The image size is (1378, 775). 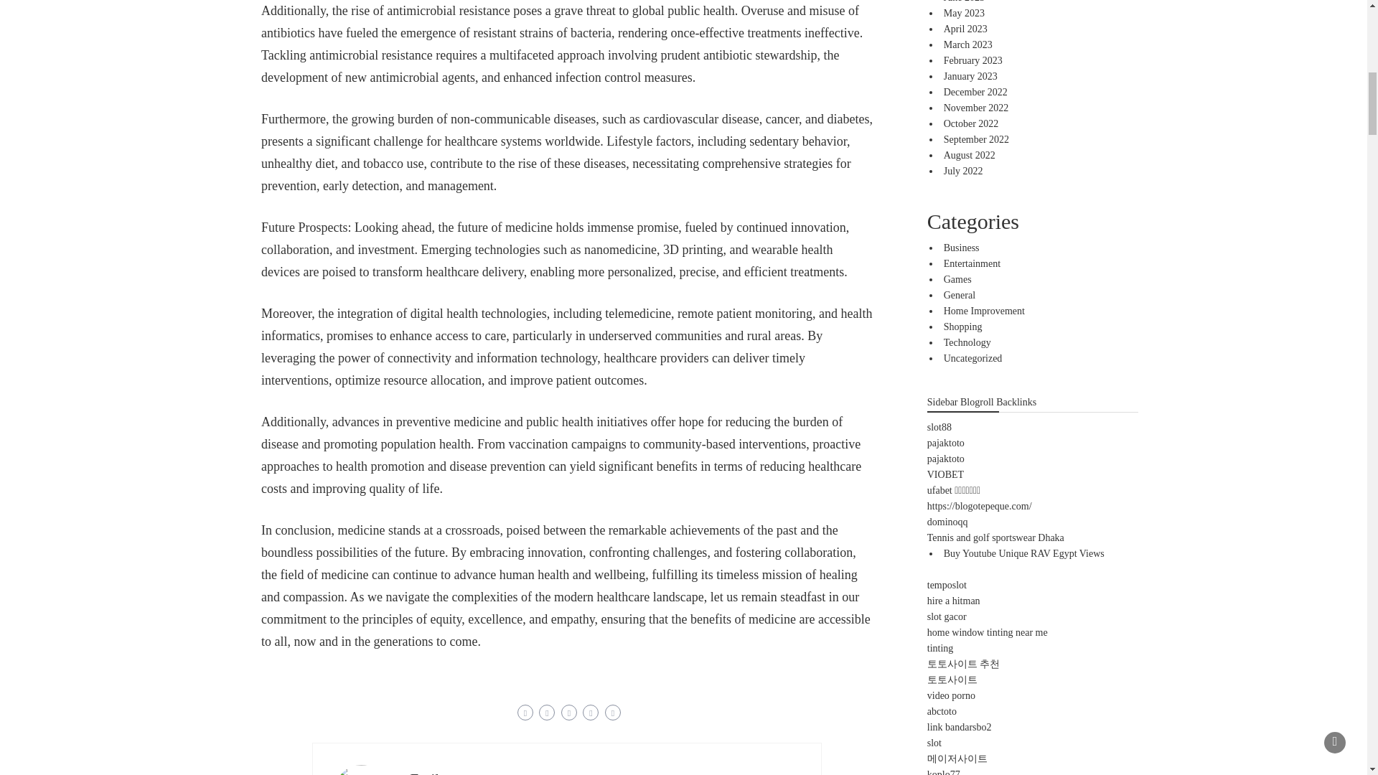 I want to click on Emily, so click(x=428, y=772).